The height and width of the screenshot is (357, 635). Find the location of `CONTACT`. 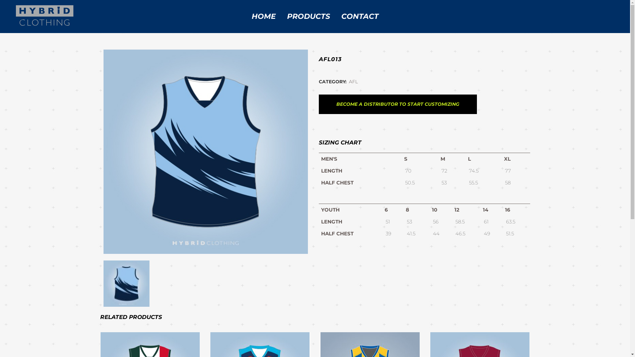

CONTACT is located at coordinates (360, 17).